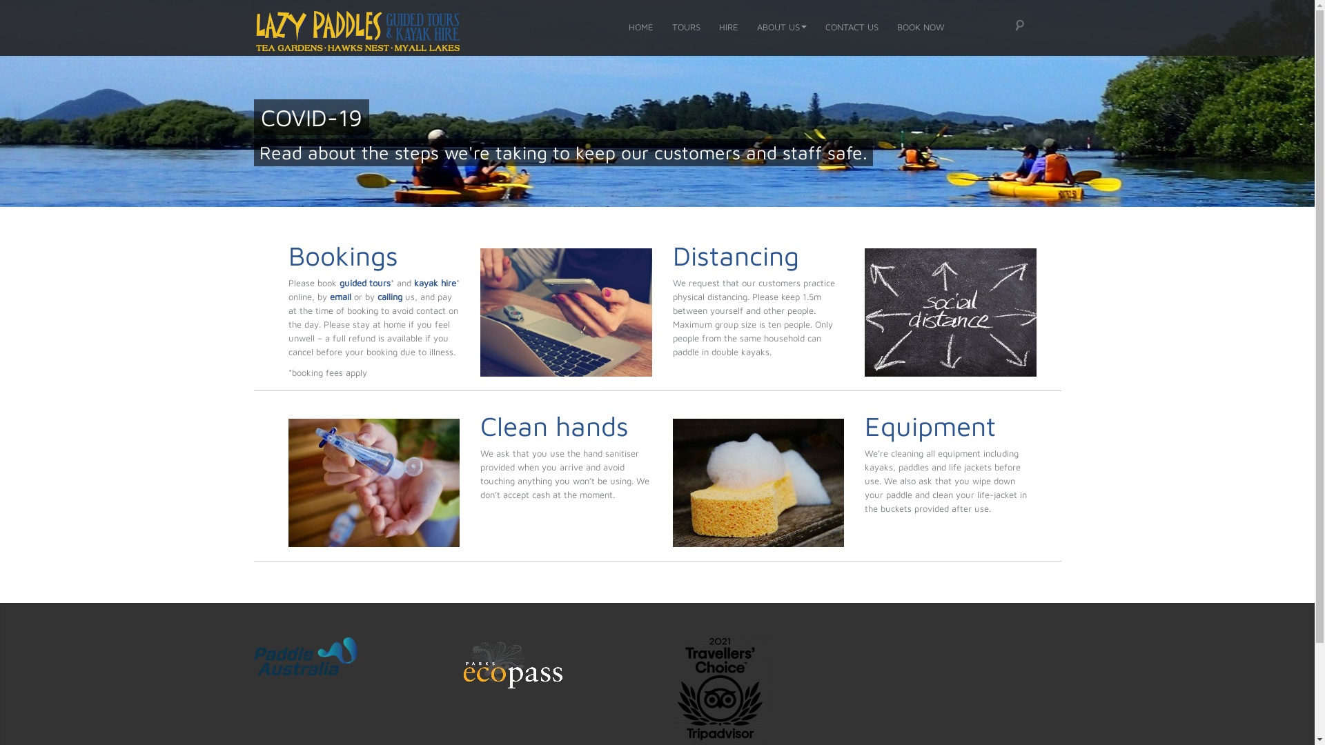 This screenshot has width=1325, height=745. Describe the element at coordinates (729, 27) in the screenshot. I see `HIRE` at that location.